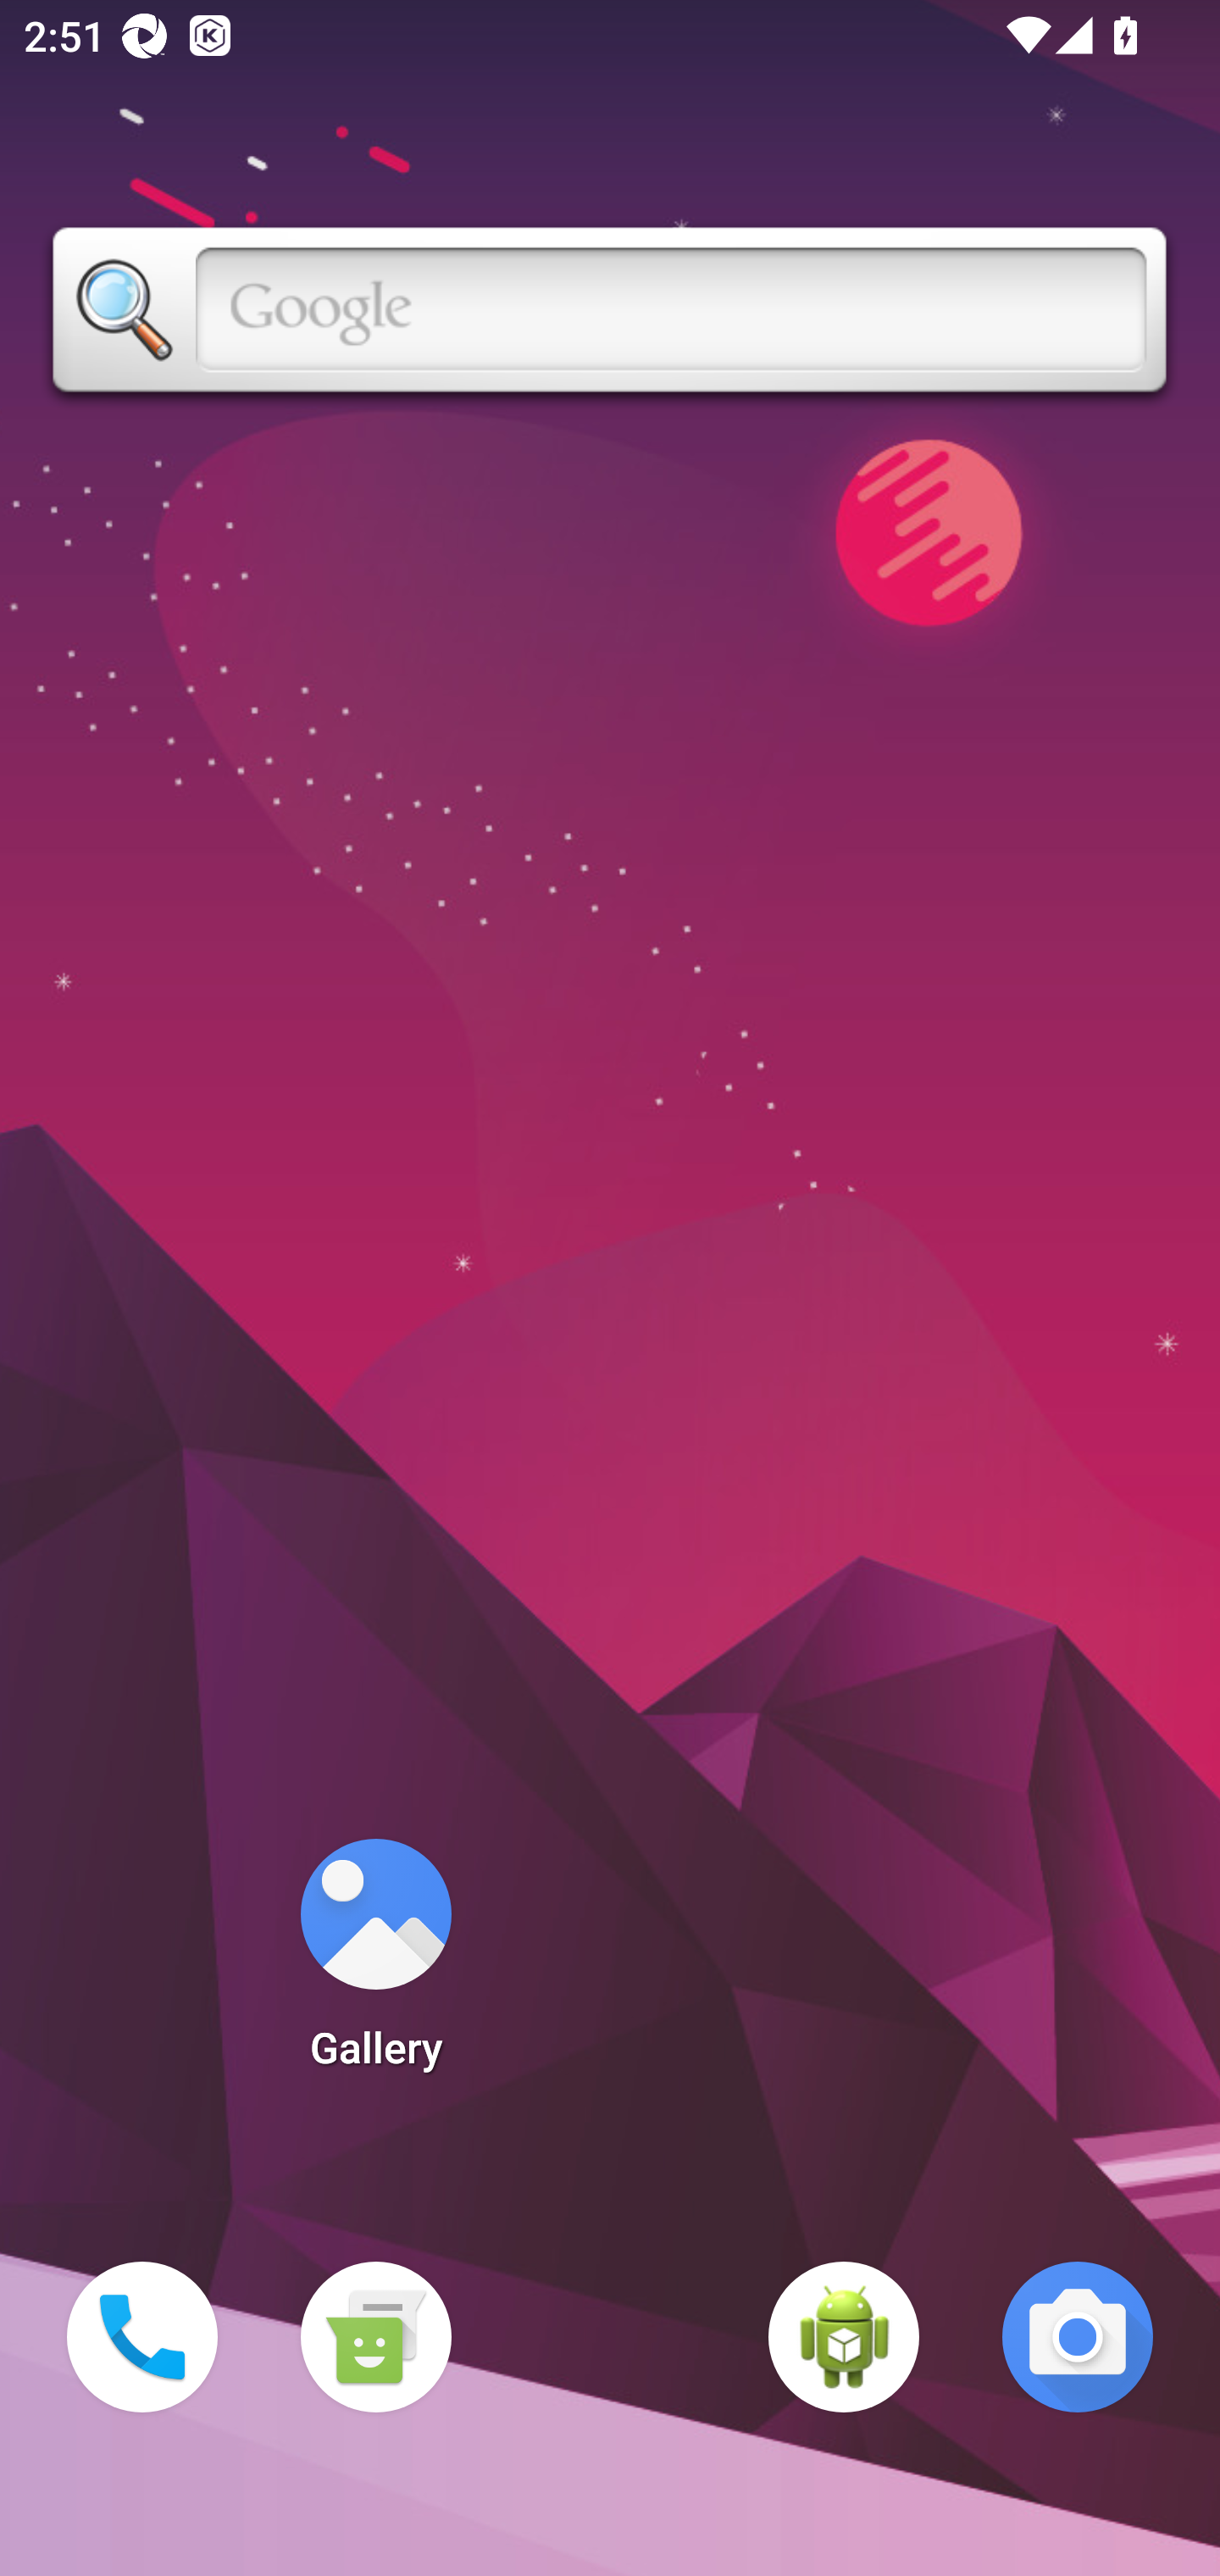  I want to click on Phone, so click(142, 2337).